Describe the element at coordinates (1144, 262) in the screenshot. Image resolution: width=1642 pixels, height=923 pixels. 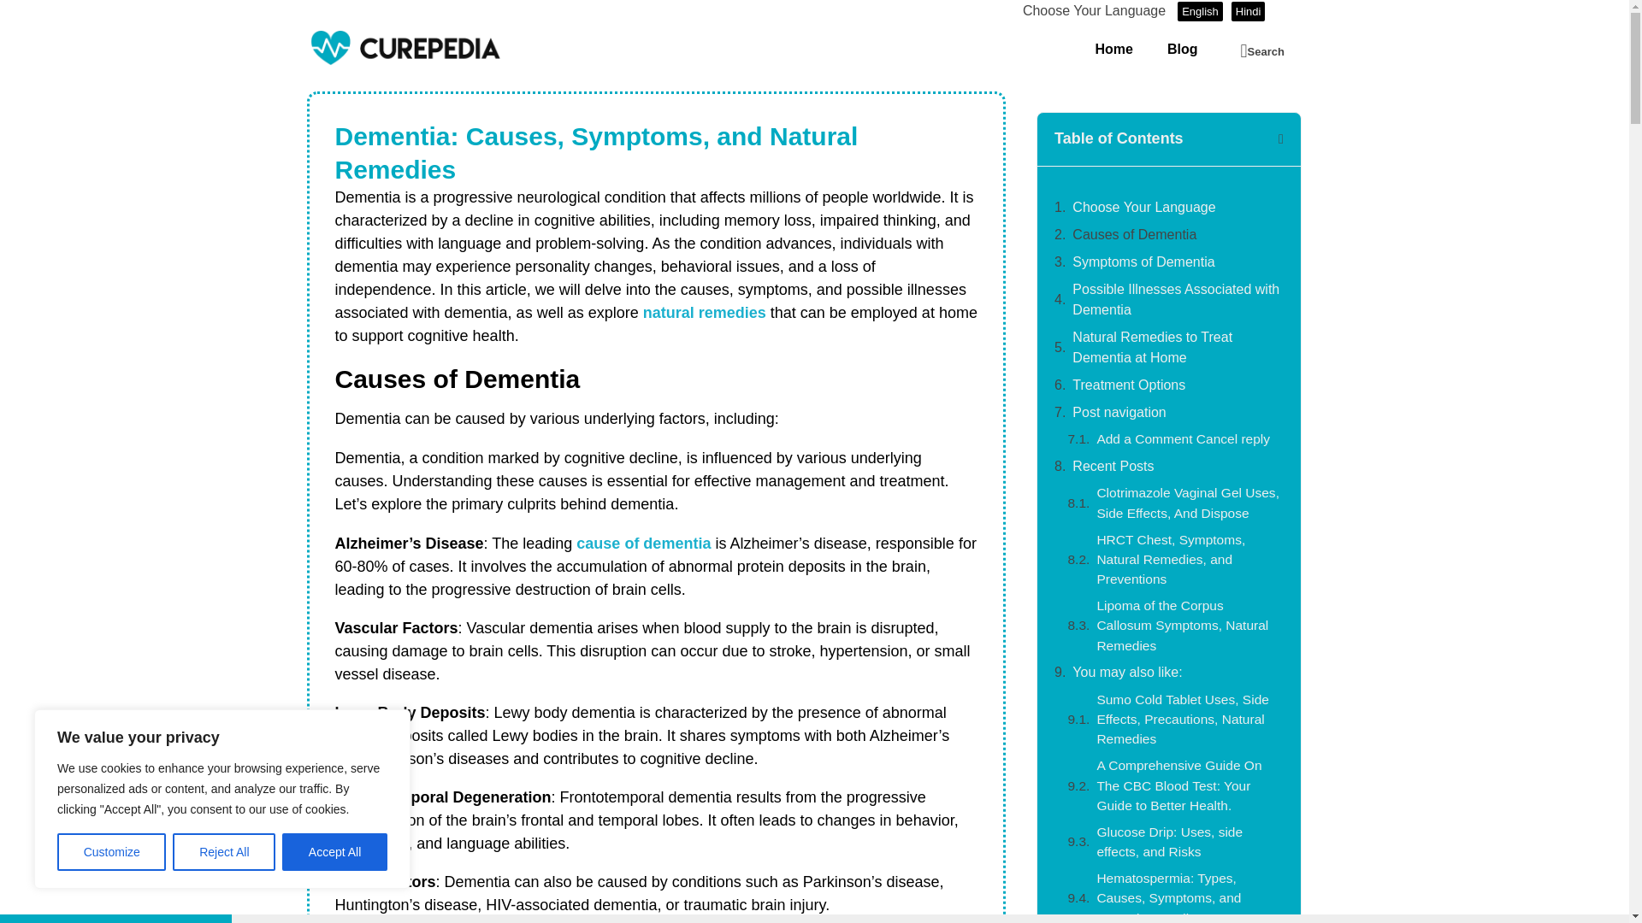
I see `Symptoms of Dementia ` at that location.